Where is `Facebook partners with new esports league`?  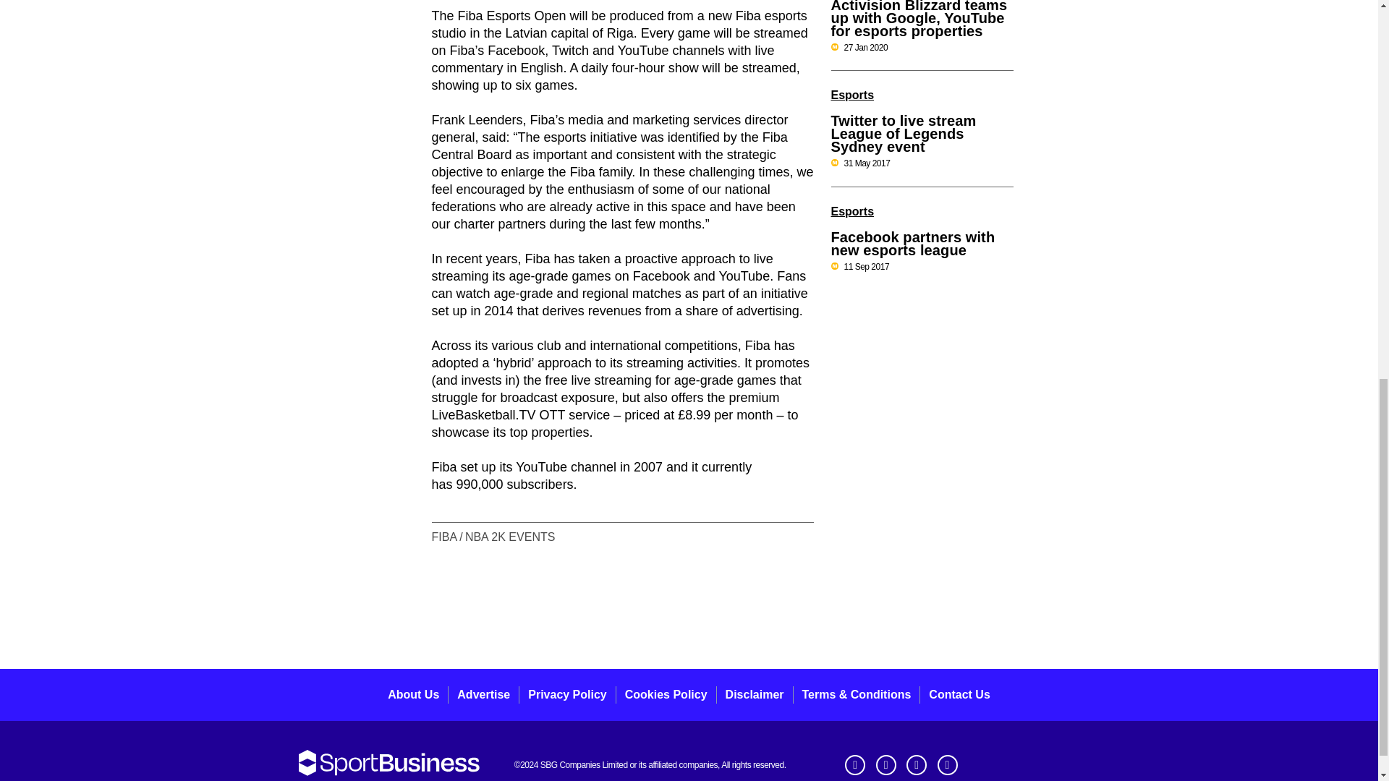 Facebook partners with new esports league is located at coordinates (912, 244).